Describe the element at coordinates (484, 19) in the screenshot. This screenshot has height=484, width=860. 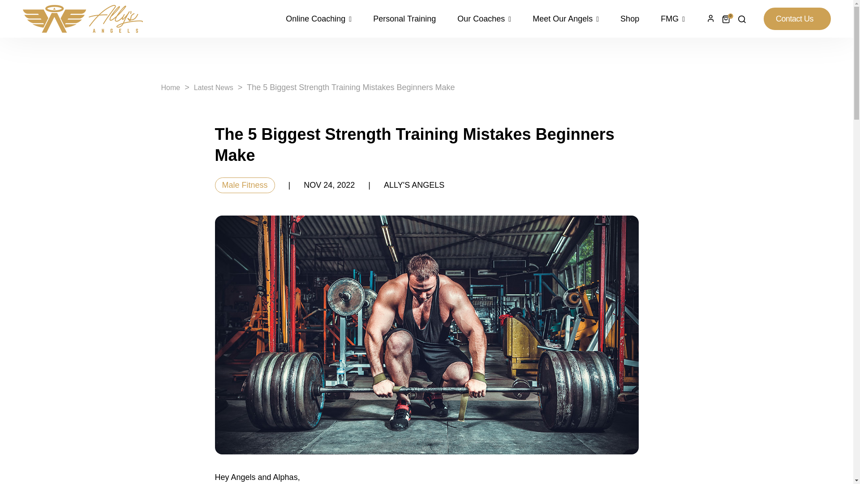
I see `Our Coaches` at that location.